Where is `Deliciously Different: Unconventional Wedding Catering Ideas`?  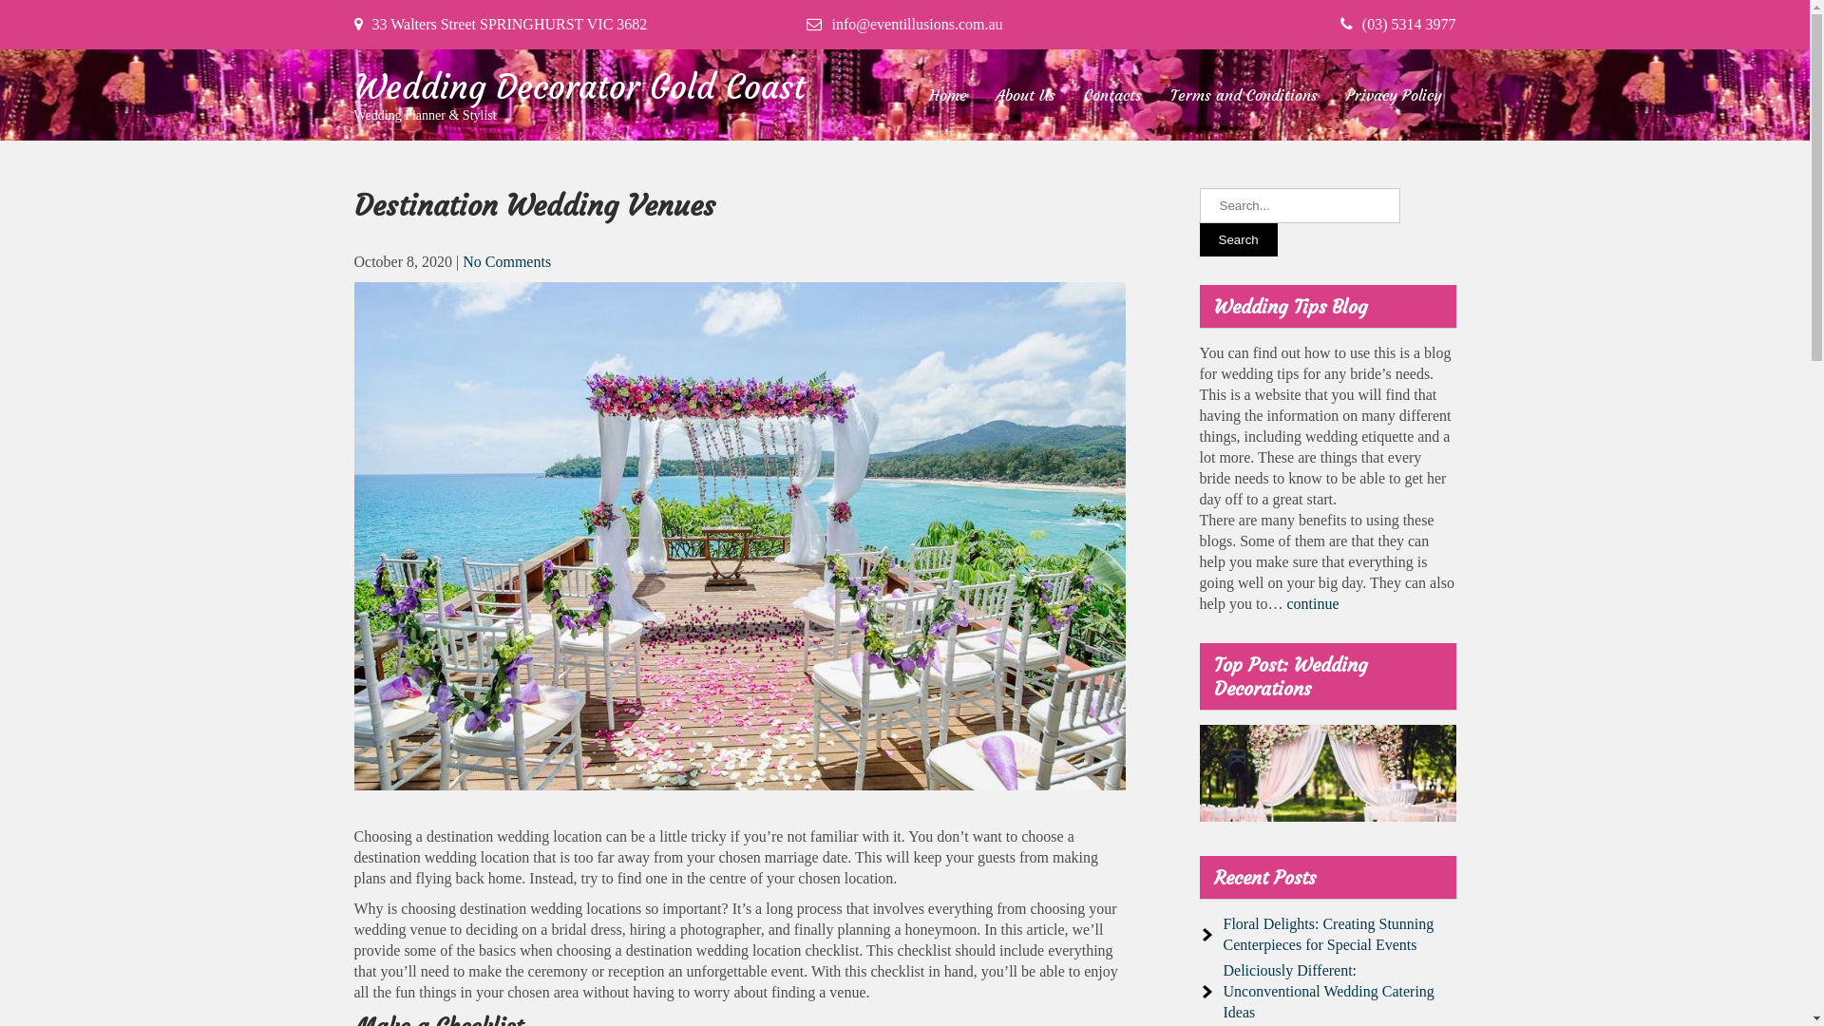
Deliciously Different: Unconventional Wedding Catering Ideas is located at coordinates (1329, 992).